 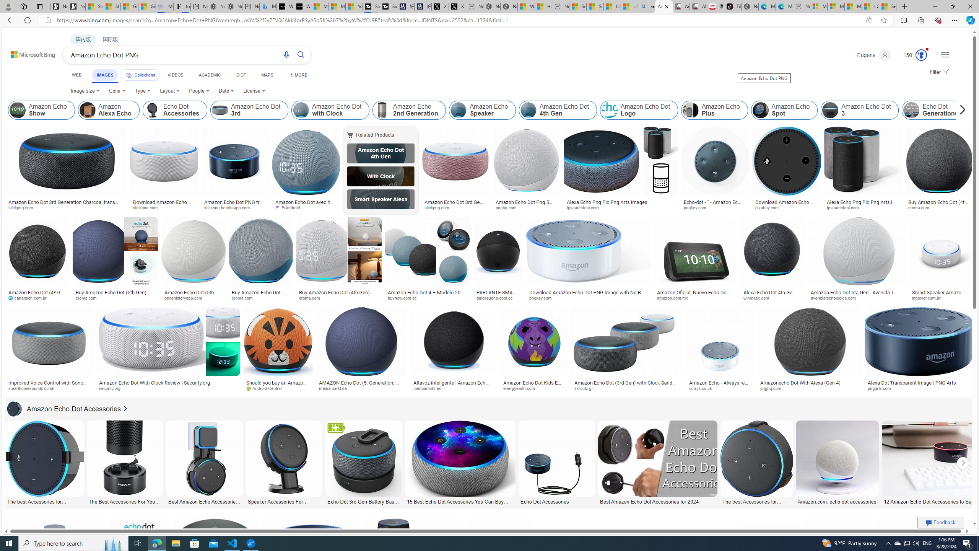 What do you see at coordinates (784, 110) in the screenshot?
I see `Amazon Echo Spot` at bounding box center [784, 110].